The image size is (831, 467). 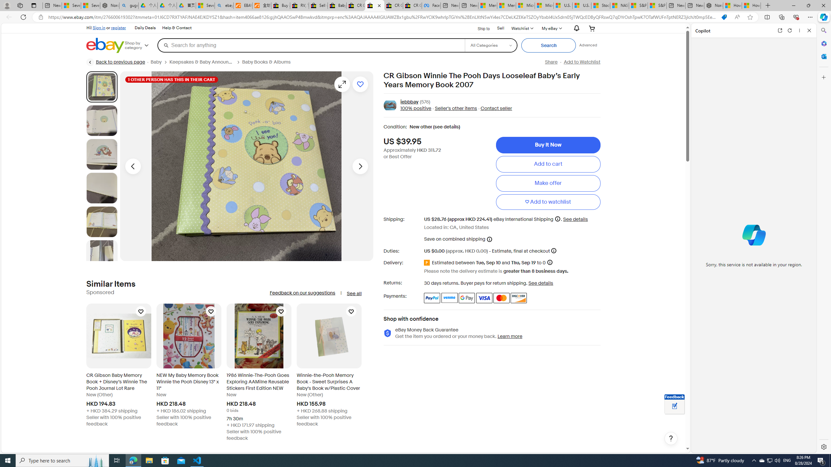 I want to click on Search for anything, so click(x=311, y=45).